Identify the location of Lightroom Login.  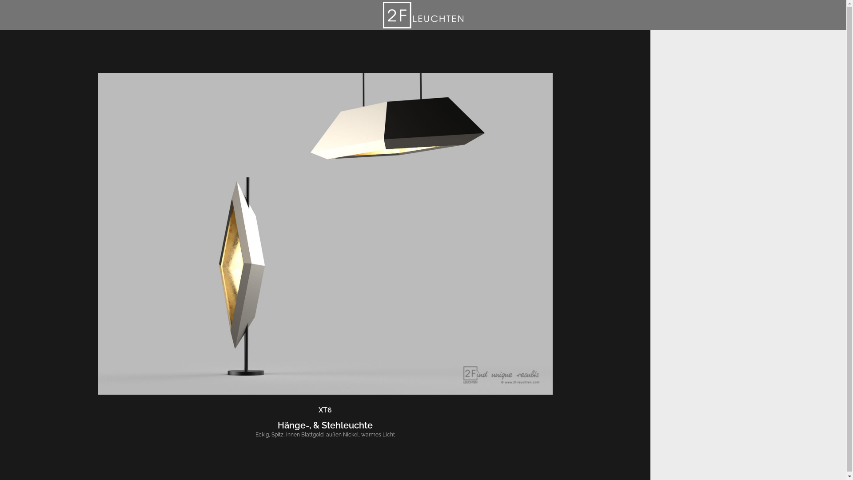
(554, 9).